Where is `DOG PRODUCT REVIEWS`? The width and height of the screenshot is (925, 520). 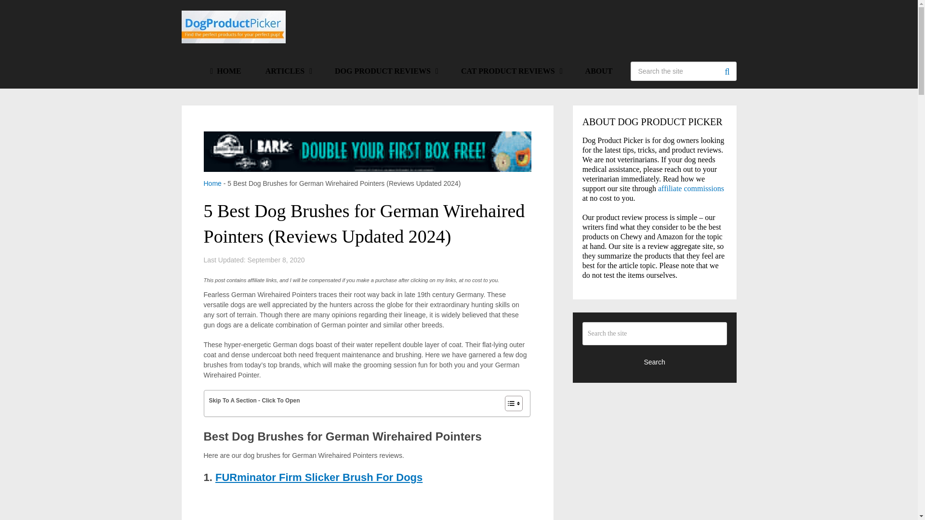 DOG PRODUCT REVIEWS is located at coordinates (385, 71).